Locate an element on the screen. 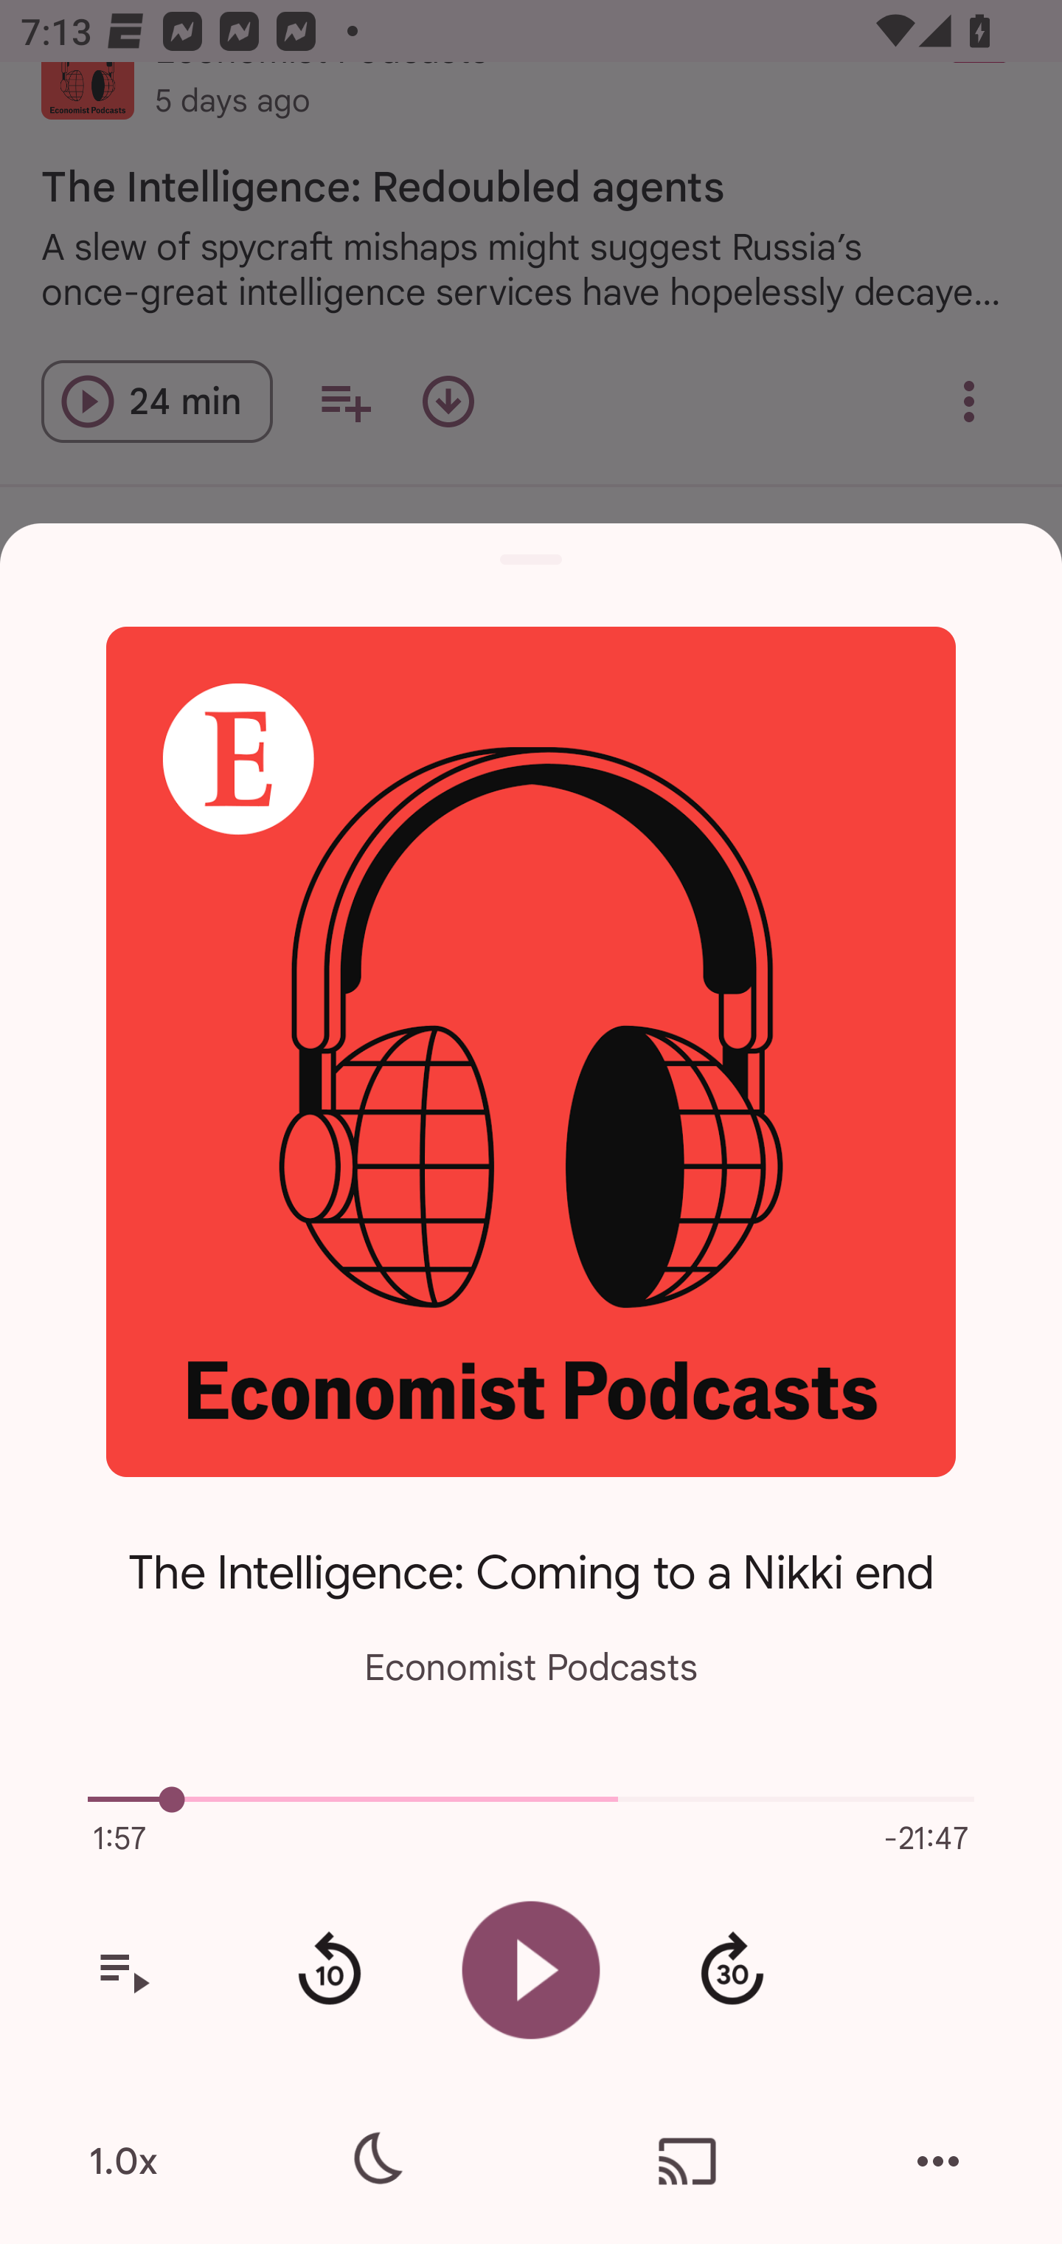 Image resolution: width=1062 pixels, height=2244 pixels. Play is located at coordinates (531, 1969).